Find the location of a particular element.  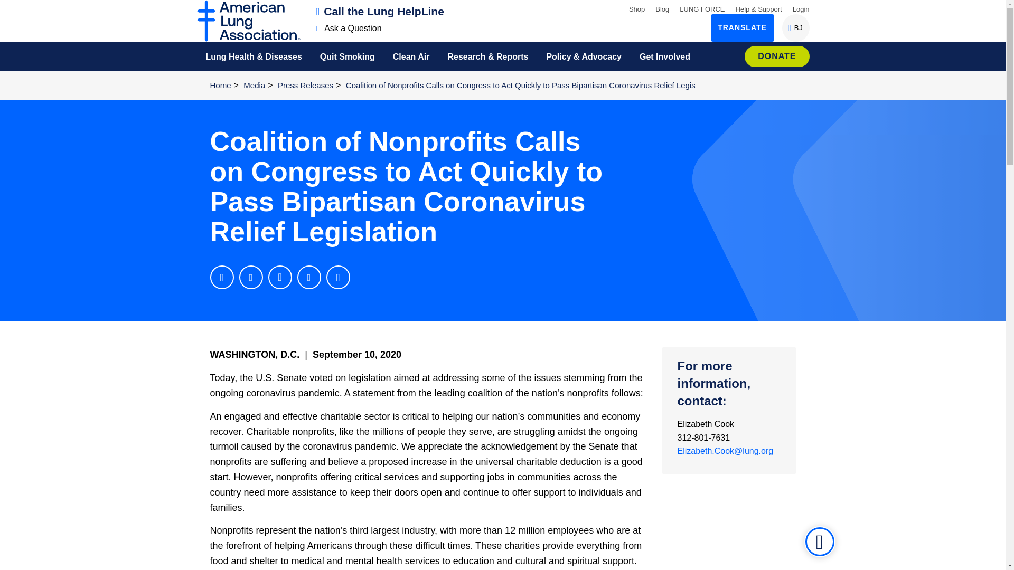

Login is located at coordinates (795, 27).